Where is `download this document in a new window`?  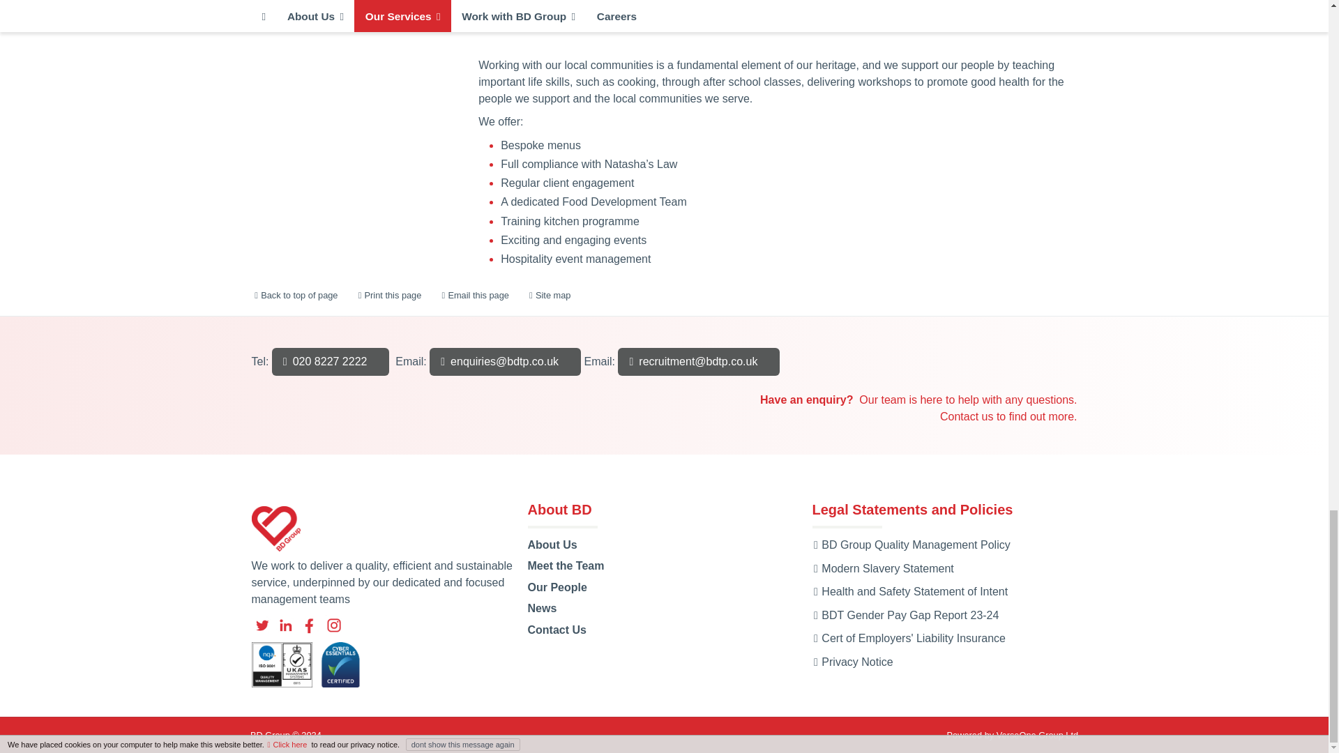
download this document in a new window is located at coordinates (910, 545).